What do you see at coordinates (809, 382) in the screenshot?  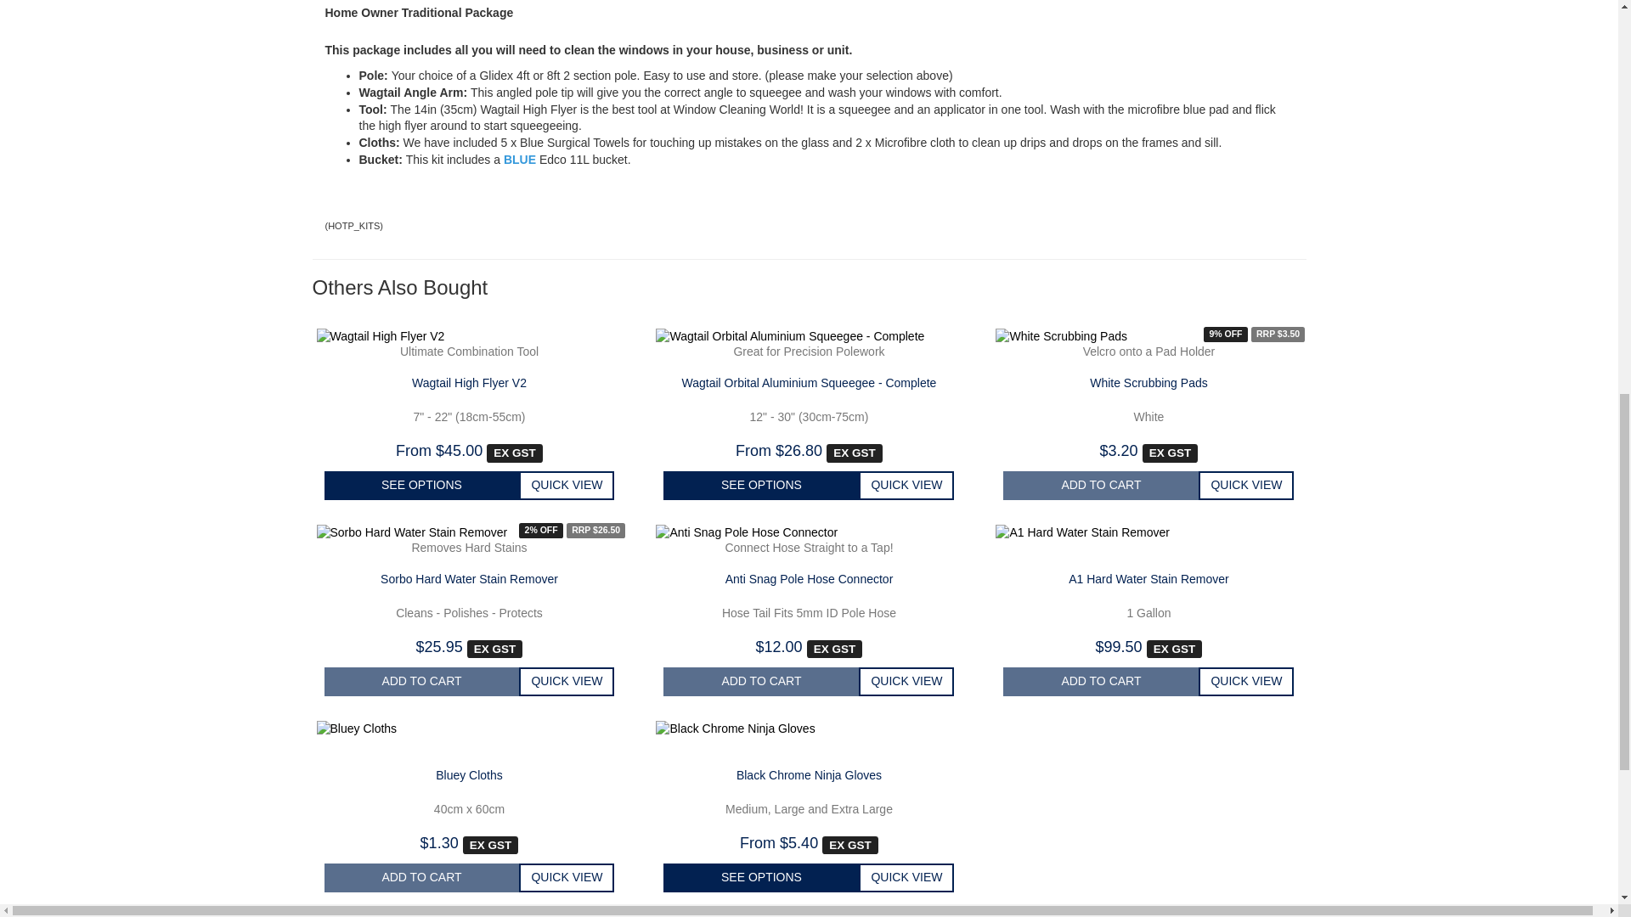 I see `Wagtail Orbital Aluminium Squeegee - Complete` at bounding box center [809, 382].